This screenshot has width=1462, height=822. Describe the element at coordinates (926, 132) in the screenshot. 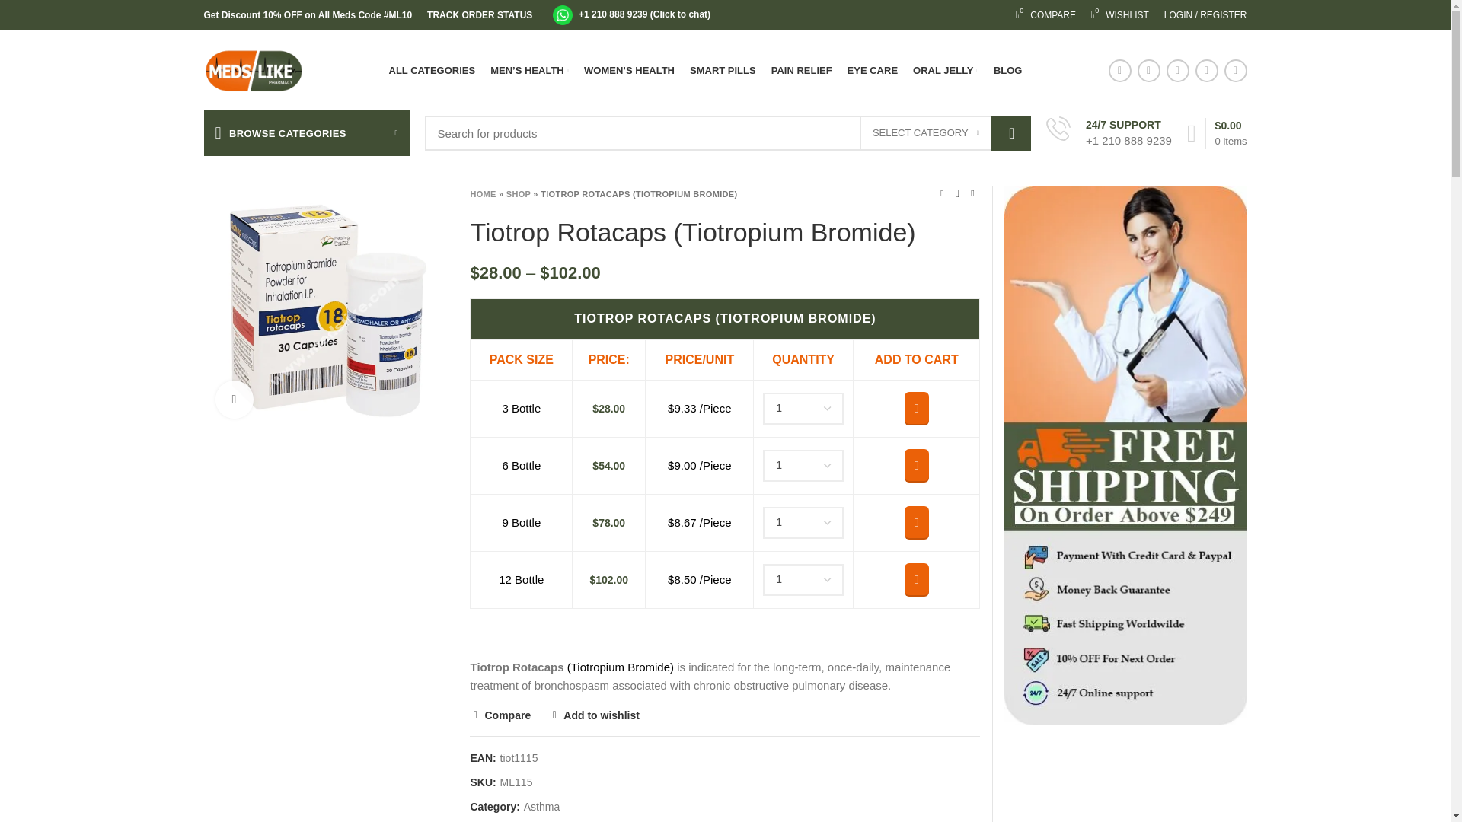

I see `My account` at that location.